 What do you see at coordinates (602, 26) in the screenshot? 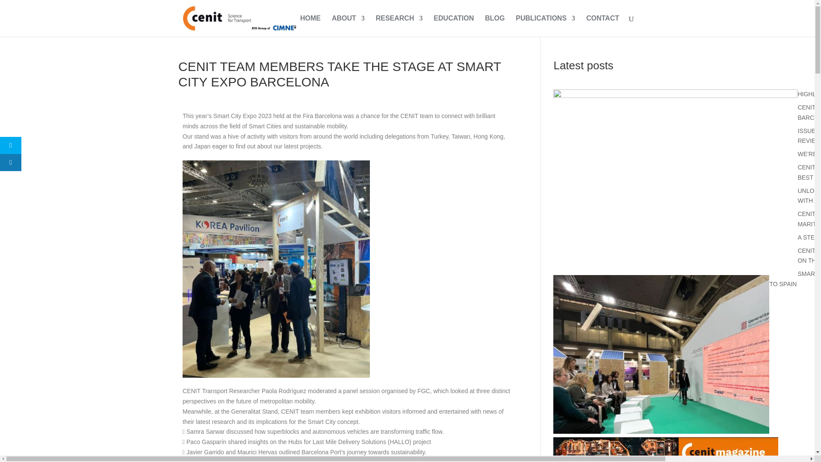
I see `CONTACT` at bounding box center [602, 26].